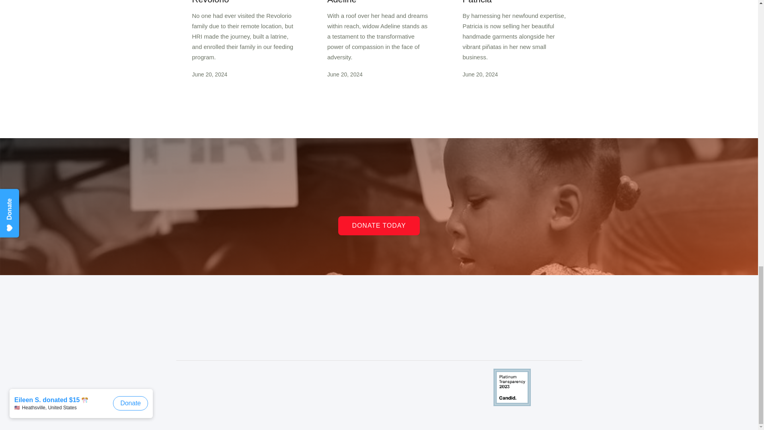  What do you see at coordinates (514, 2) in the screenshot?
I see `Patricia` at bounding box center [514, 2].